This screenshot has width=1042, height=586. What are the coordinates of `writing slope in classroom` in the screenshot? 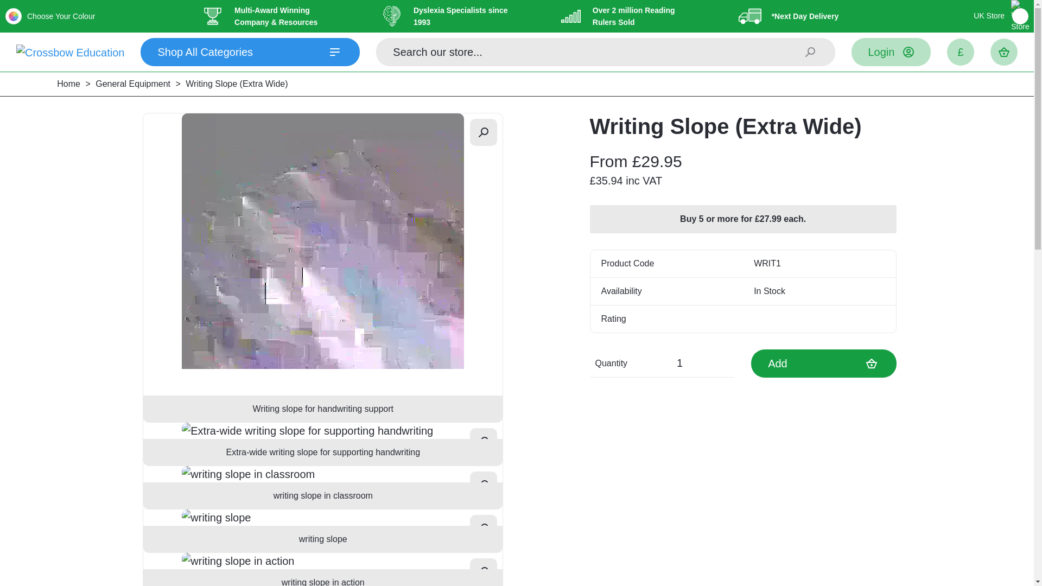 It's located at (322, 487).